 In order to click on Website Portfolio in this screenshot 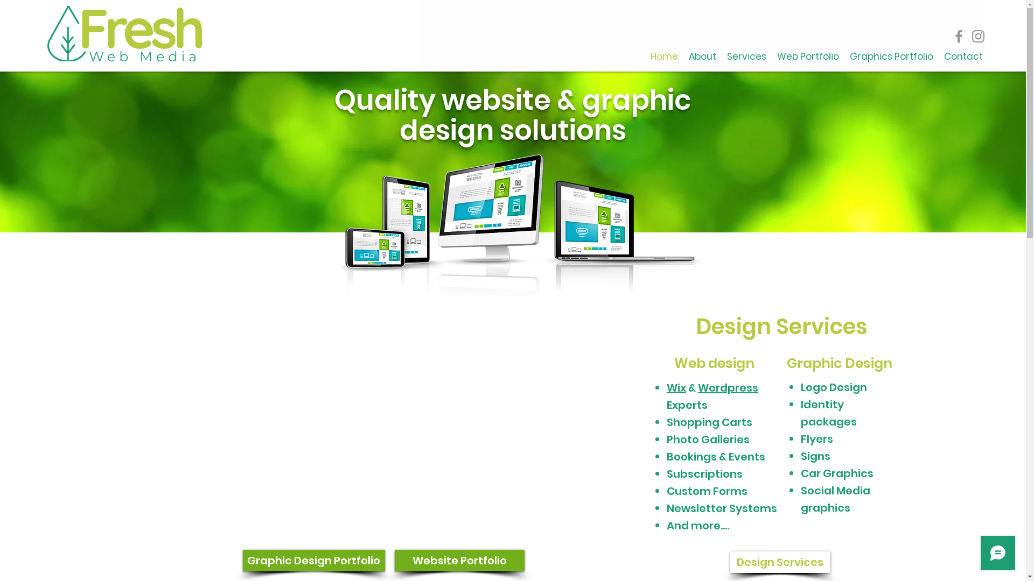, I will do `click(459, 561)`.